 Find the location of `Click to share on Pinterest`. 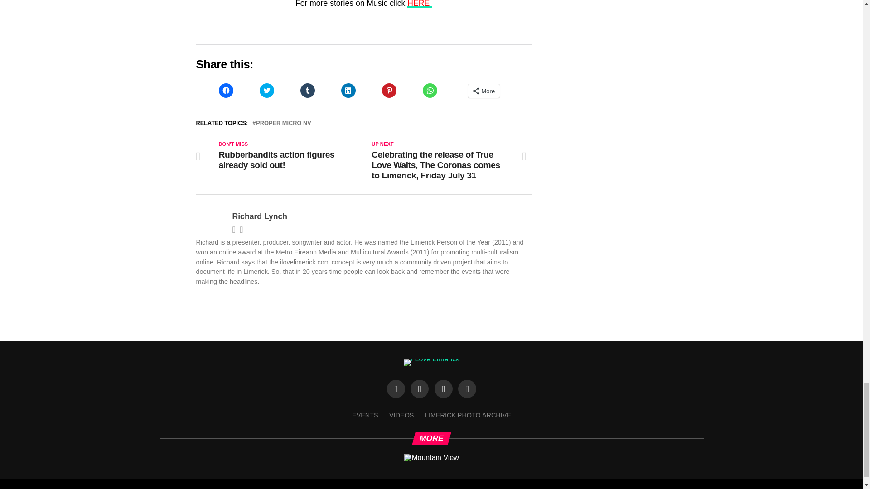

Click to share on Pinterest is located at coordinates (389, 91).